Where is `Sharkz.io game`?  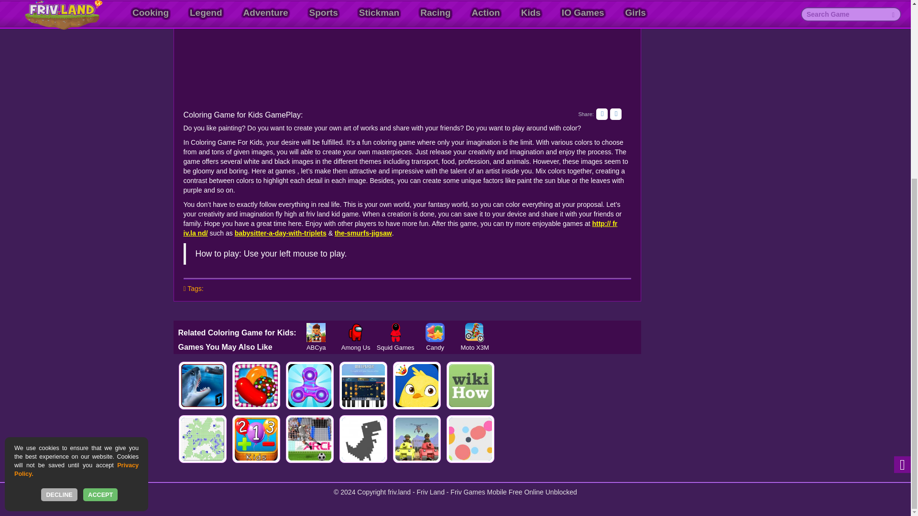
Sharkz.io game is located at coordinates (203, 385).